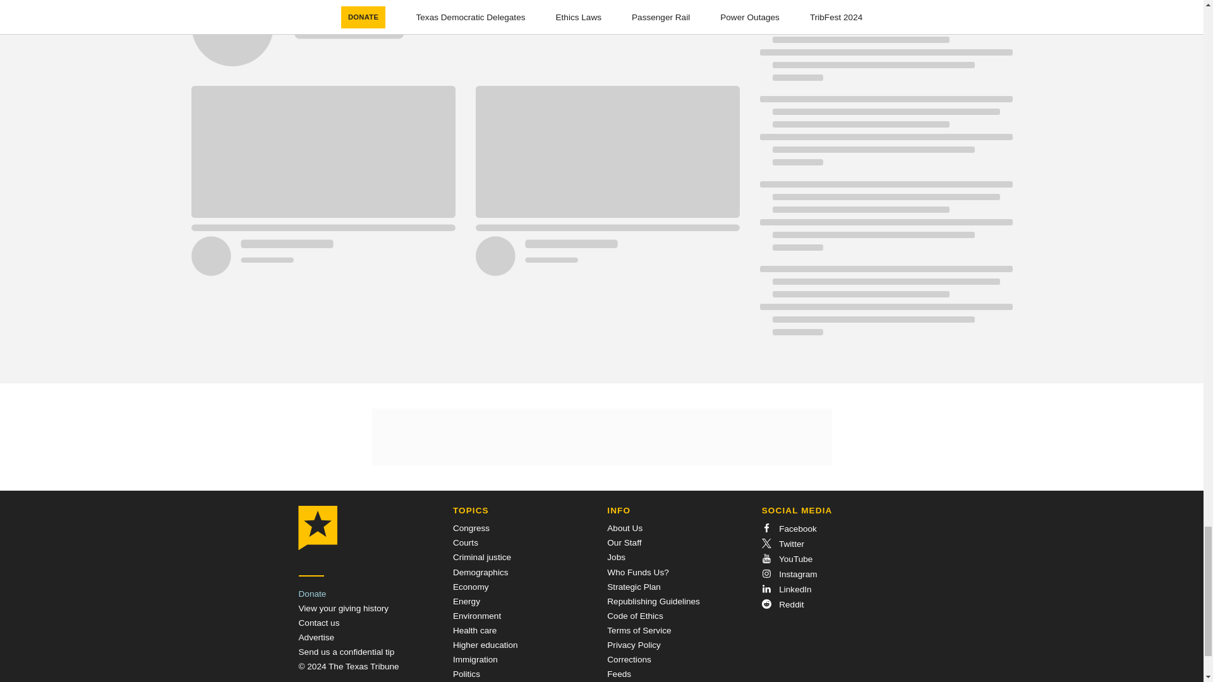 The image size is (1213, 682). Describe the element at coordinates (885, 52) in the screenshot. I see `Loading indicator` at that location.